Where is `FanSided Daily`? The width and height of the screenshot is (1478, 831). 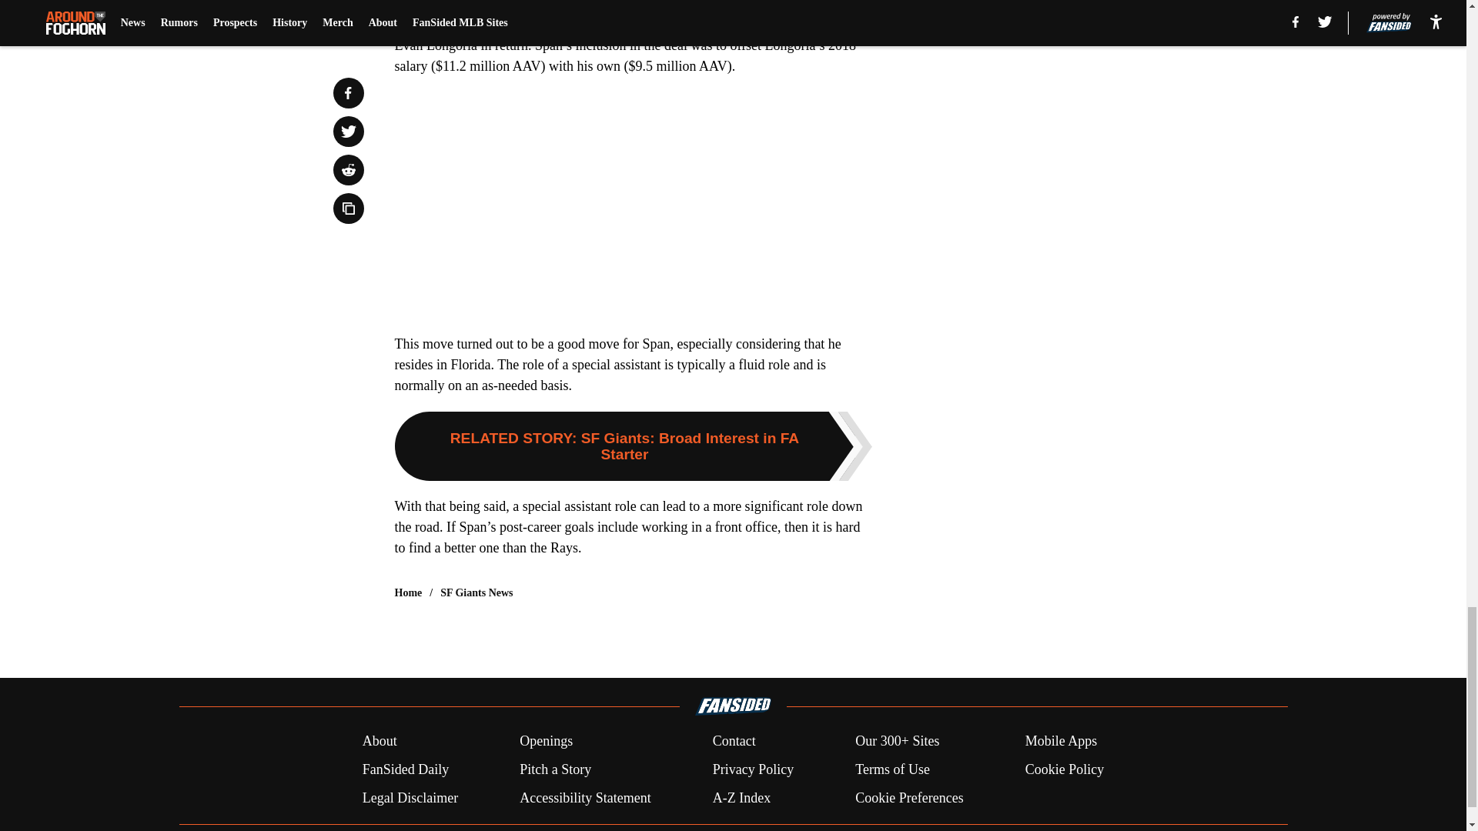
FanSided Daily is located at coordinates (405, 769).